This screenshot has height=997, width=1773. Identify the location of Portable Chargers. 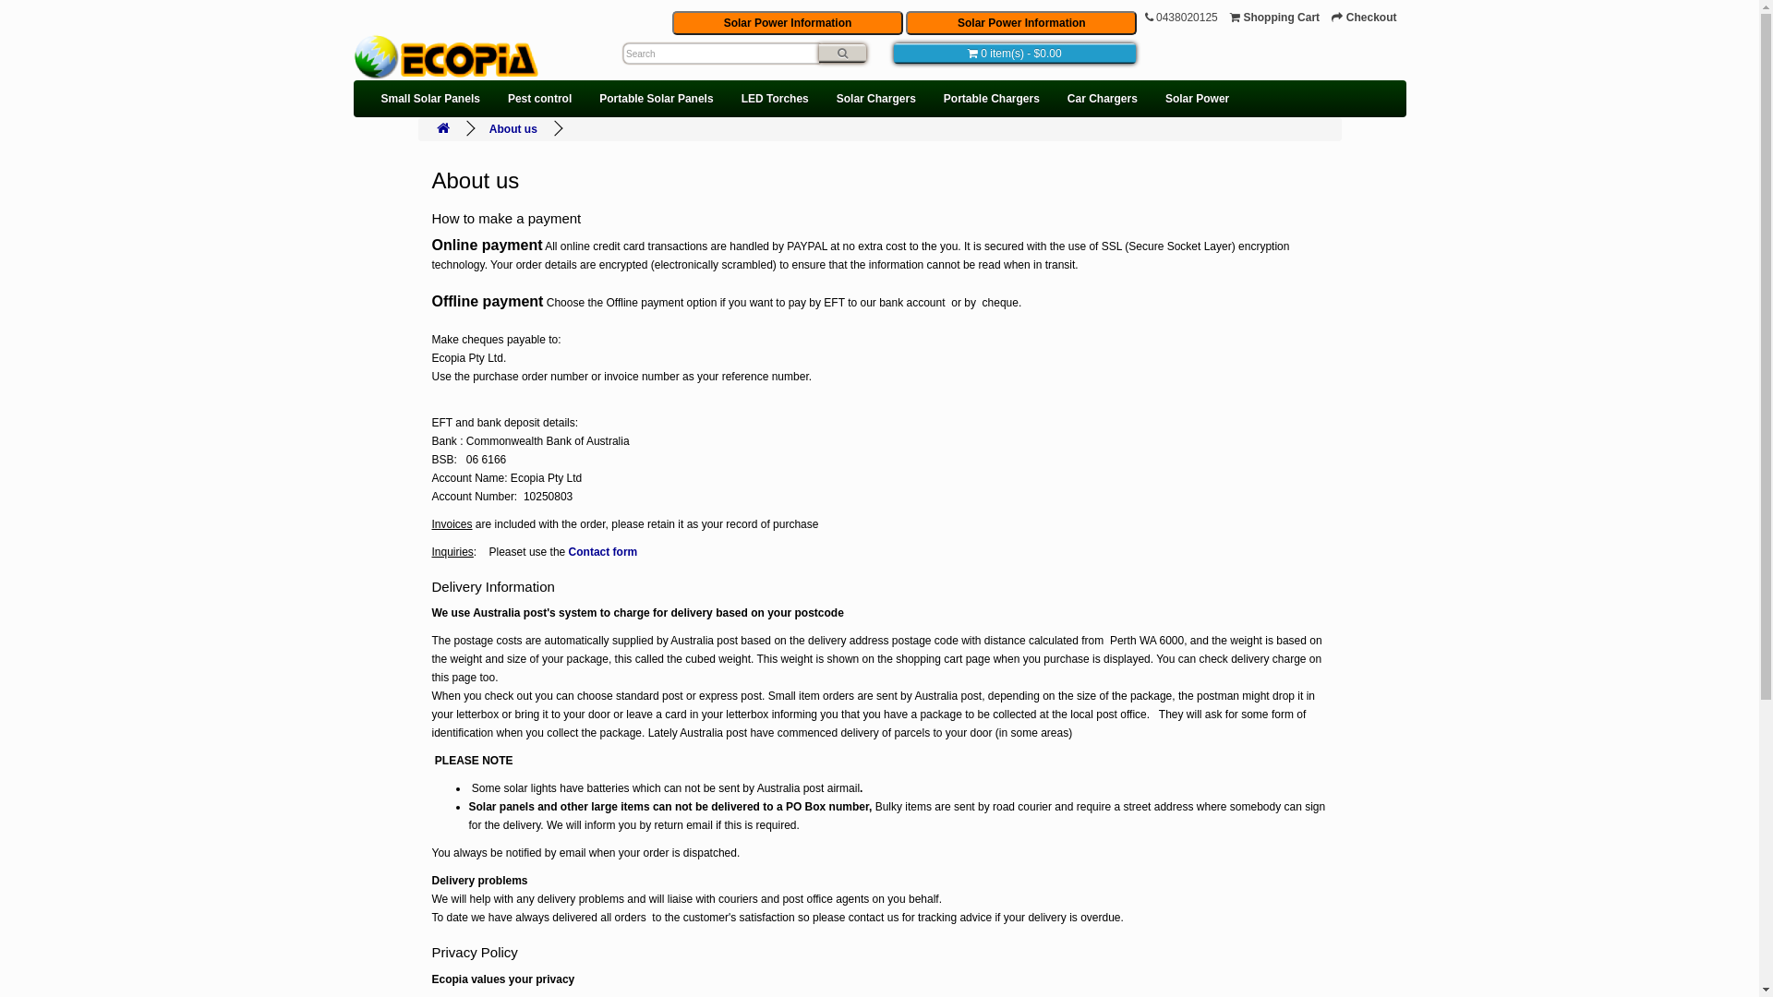
(992, 99).